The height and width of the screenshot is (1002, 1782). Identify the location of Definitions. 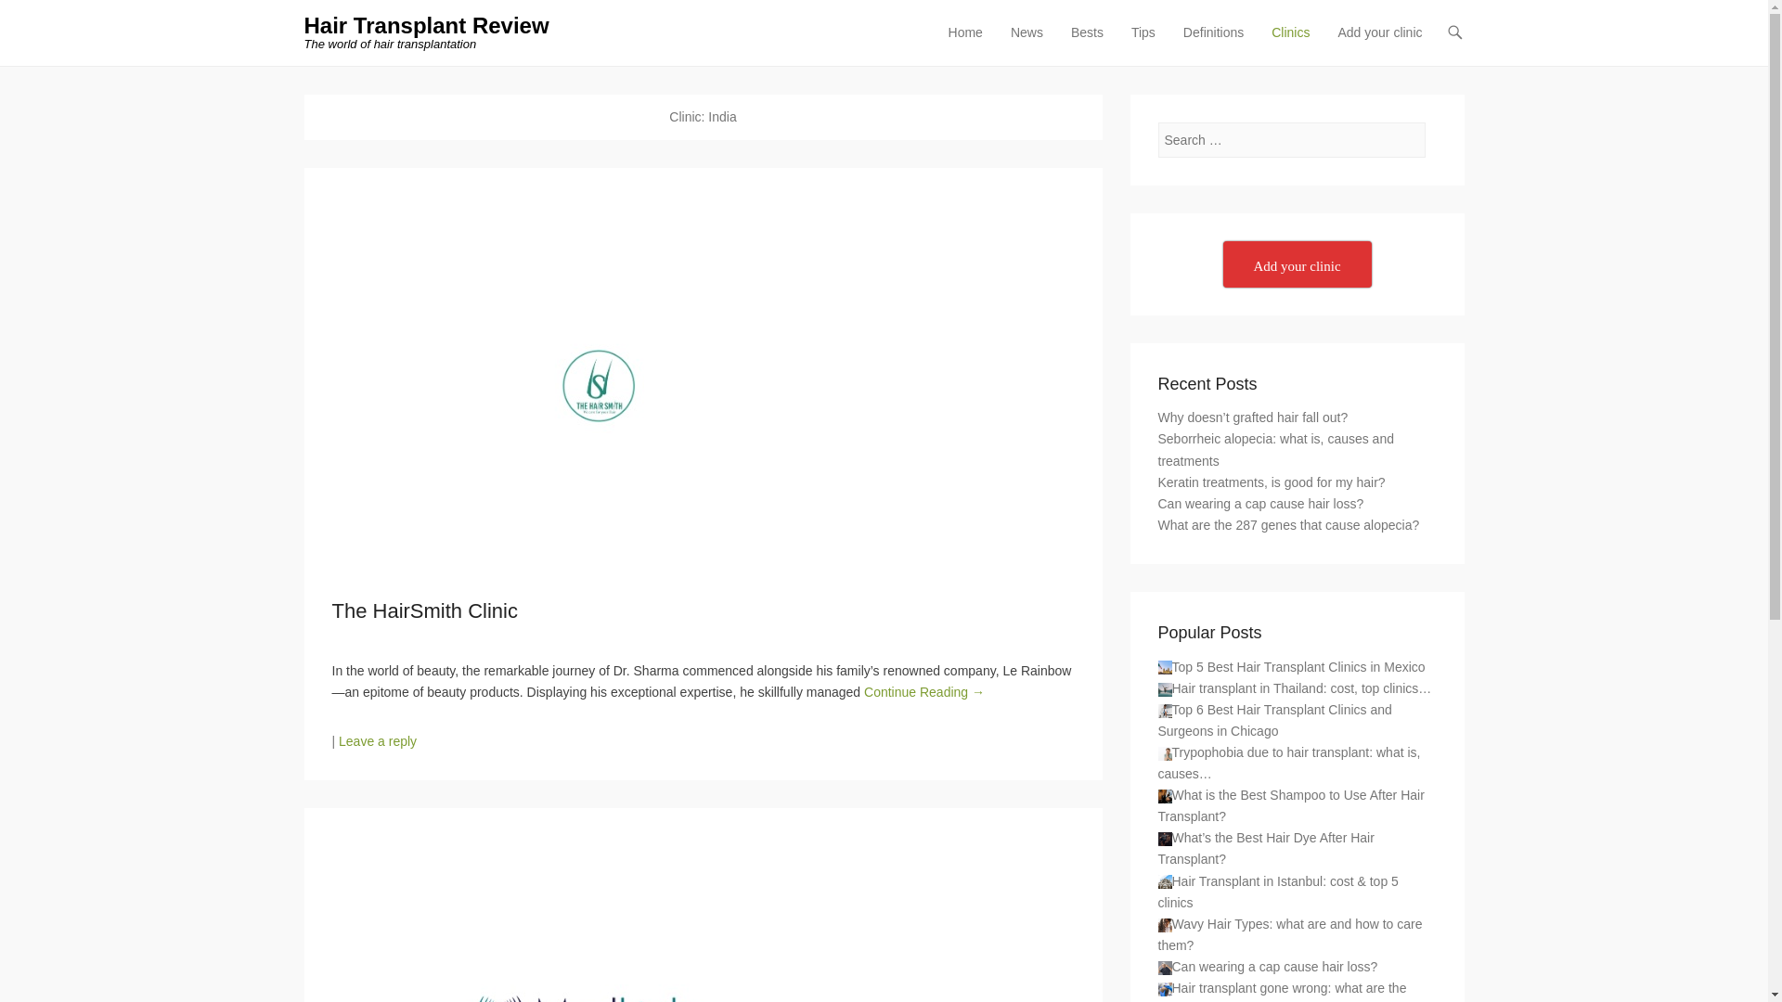
(1213, 44).